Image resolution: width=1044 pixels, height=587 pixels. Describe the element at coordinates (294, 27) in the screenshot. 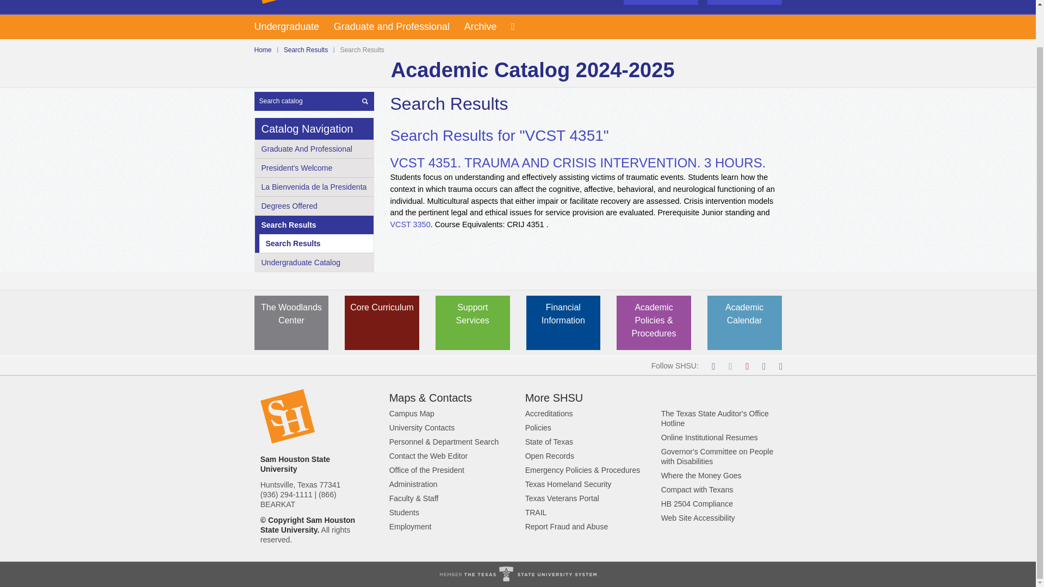

I see `Undergraduate` at that location.